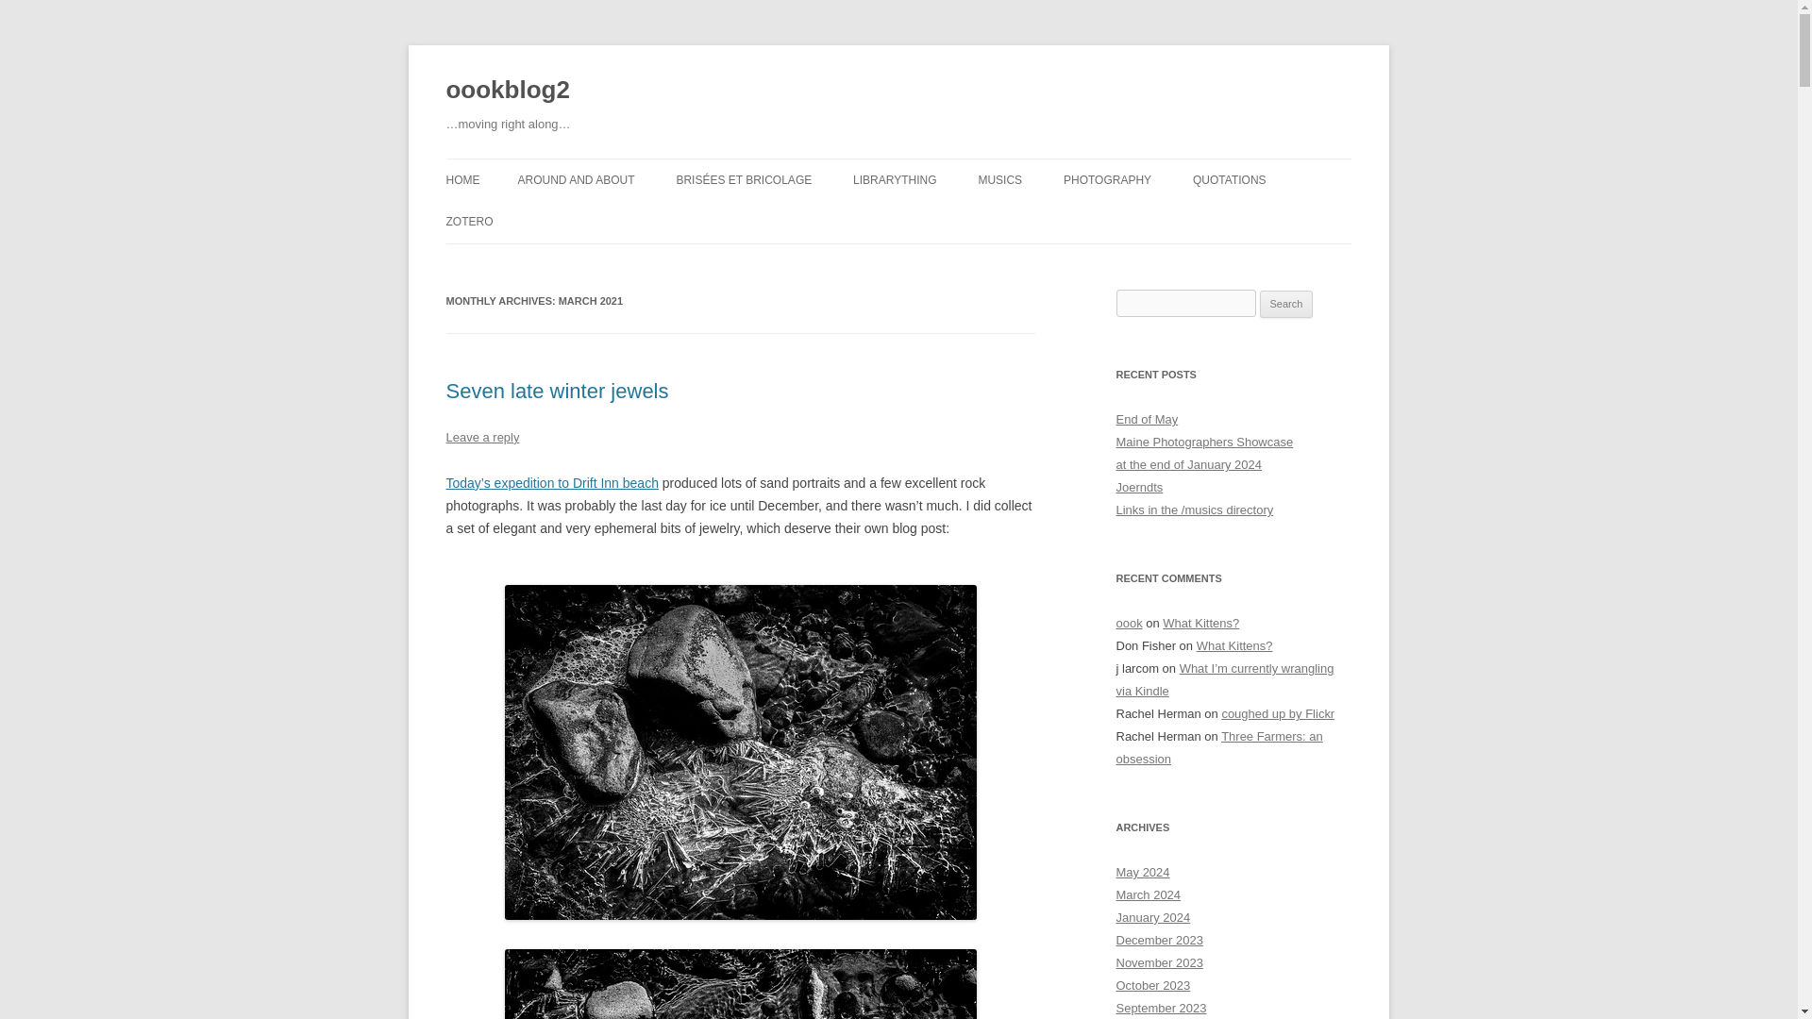  What do you see at coordinates (740, 915) in the screenshot?
I see `19iii2156crop` at bounding box center [740, 915].